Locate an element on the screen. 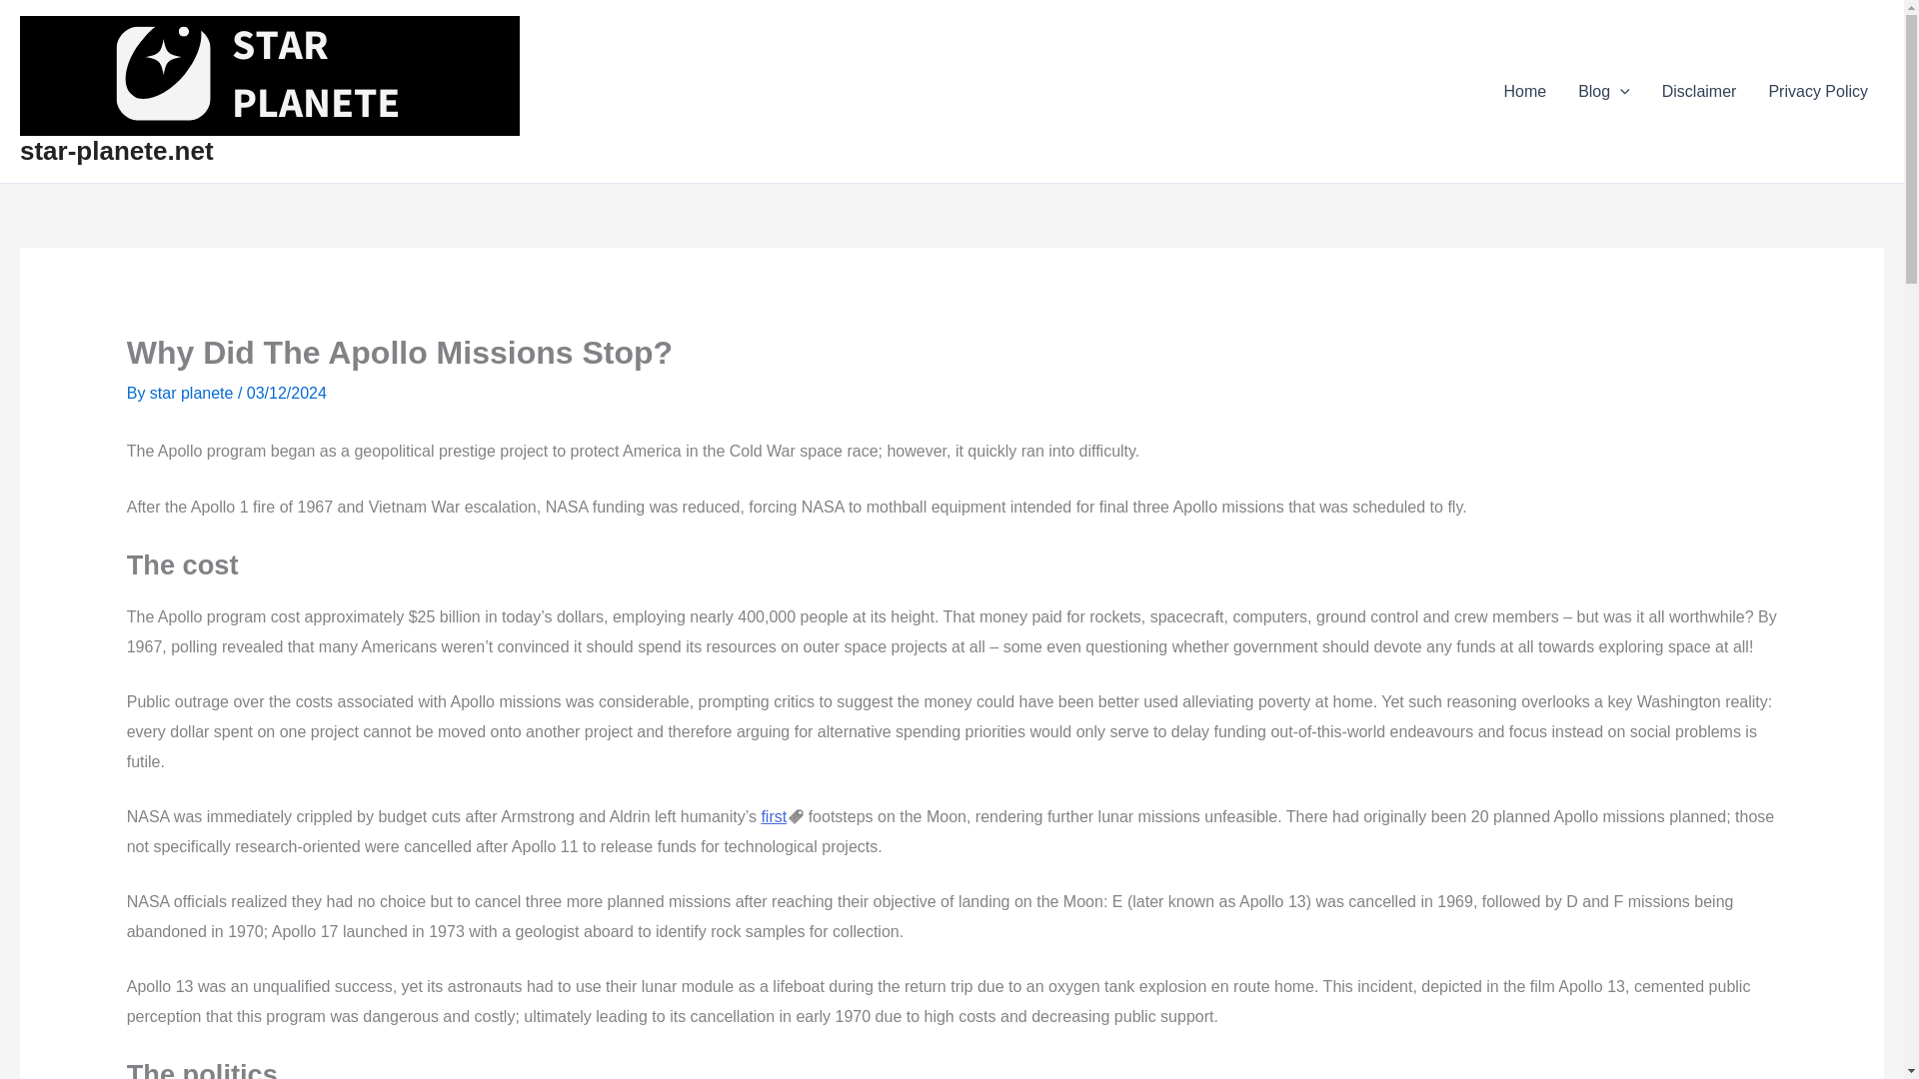 The width and height of the screenshot is (1919, 1079). View all posts by star planete is located at coordinates (194, 392).